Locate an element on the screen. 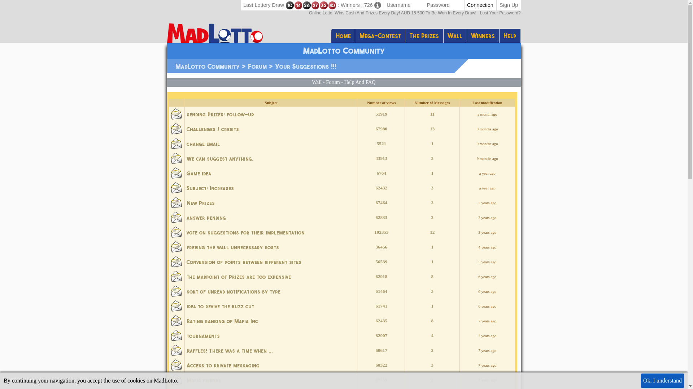  Rating ranking of Mafia Inc is located at coordinates (271, 321).